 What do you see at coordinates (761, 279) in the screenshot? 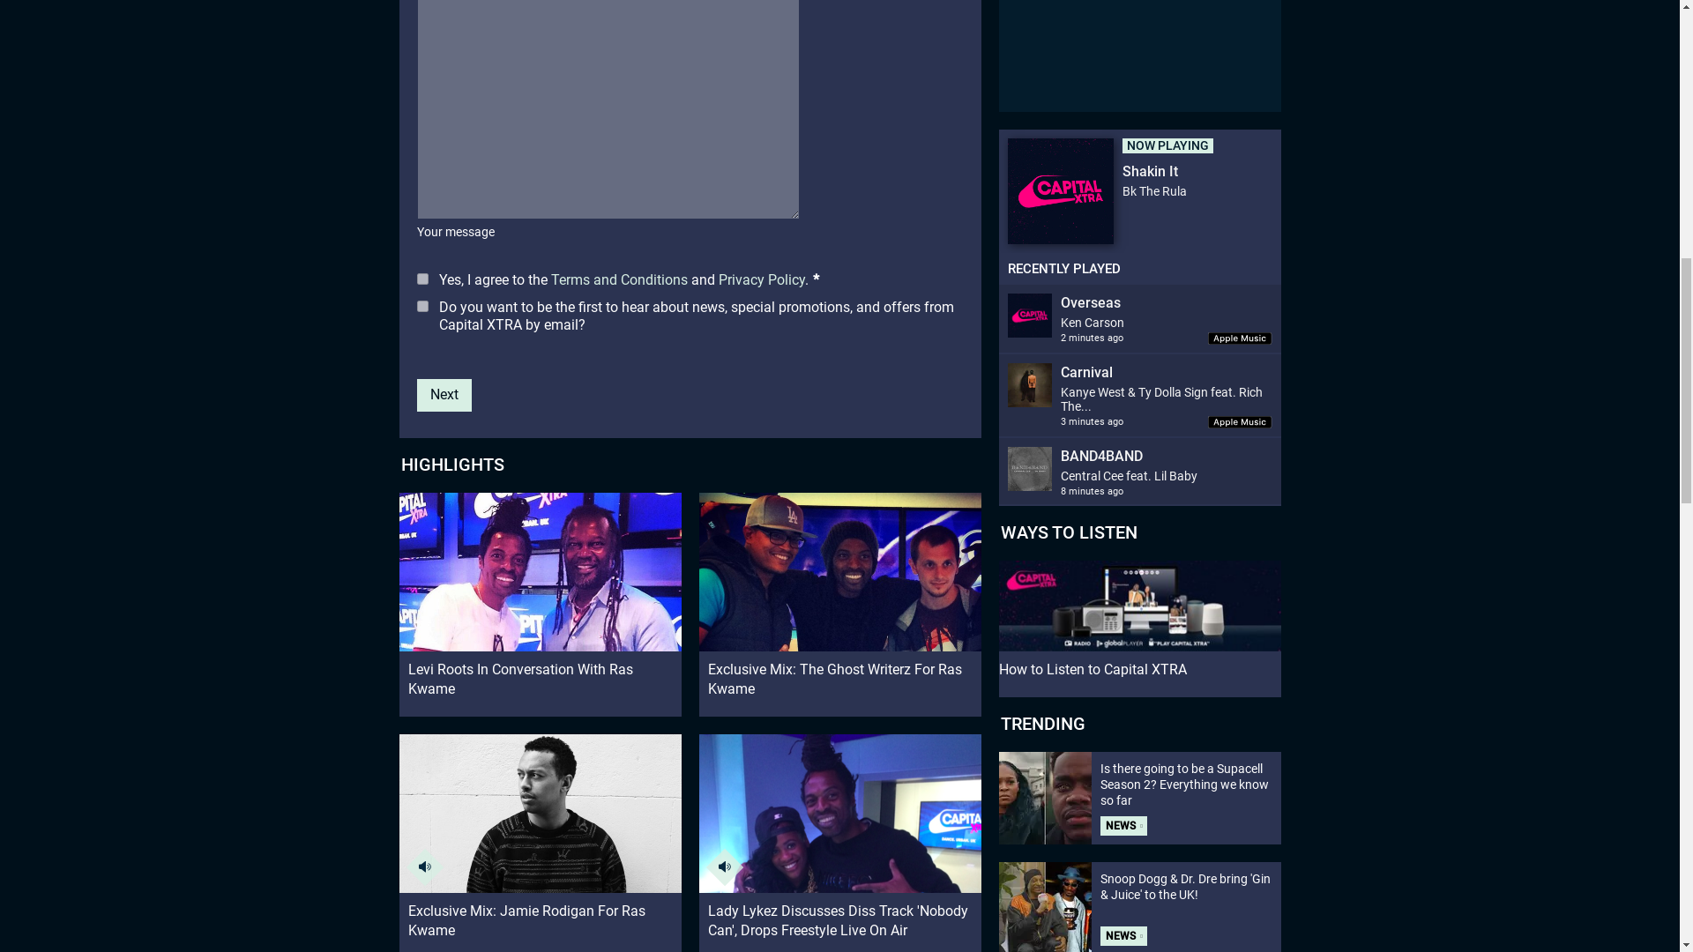
I see `Privacy Policy` at bounding box center [761, 279].